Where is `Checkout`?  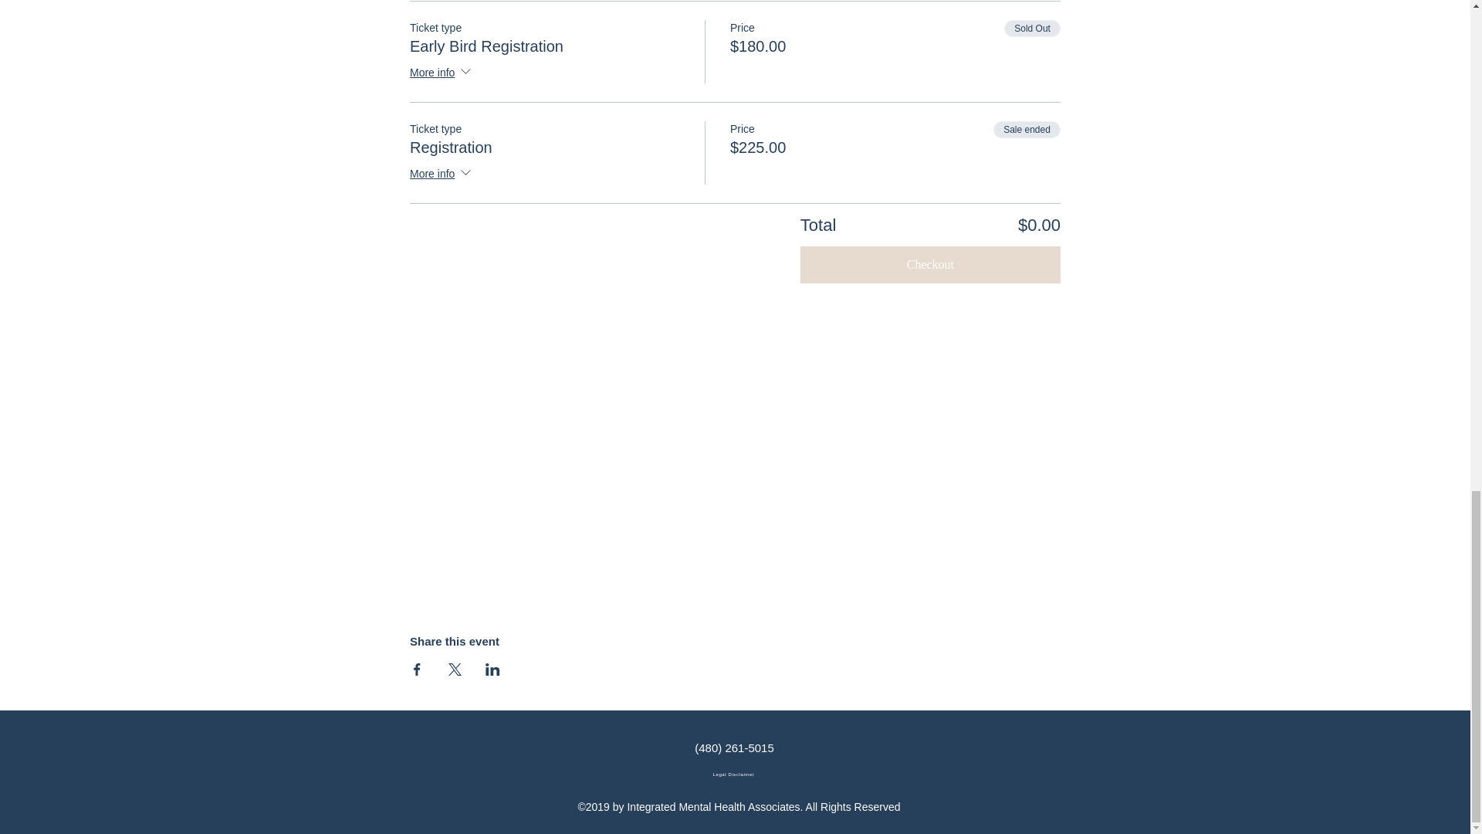 Checkout is located at coordinates (930, 264).